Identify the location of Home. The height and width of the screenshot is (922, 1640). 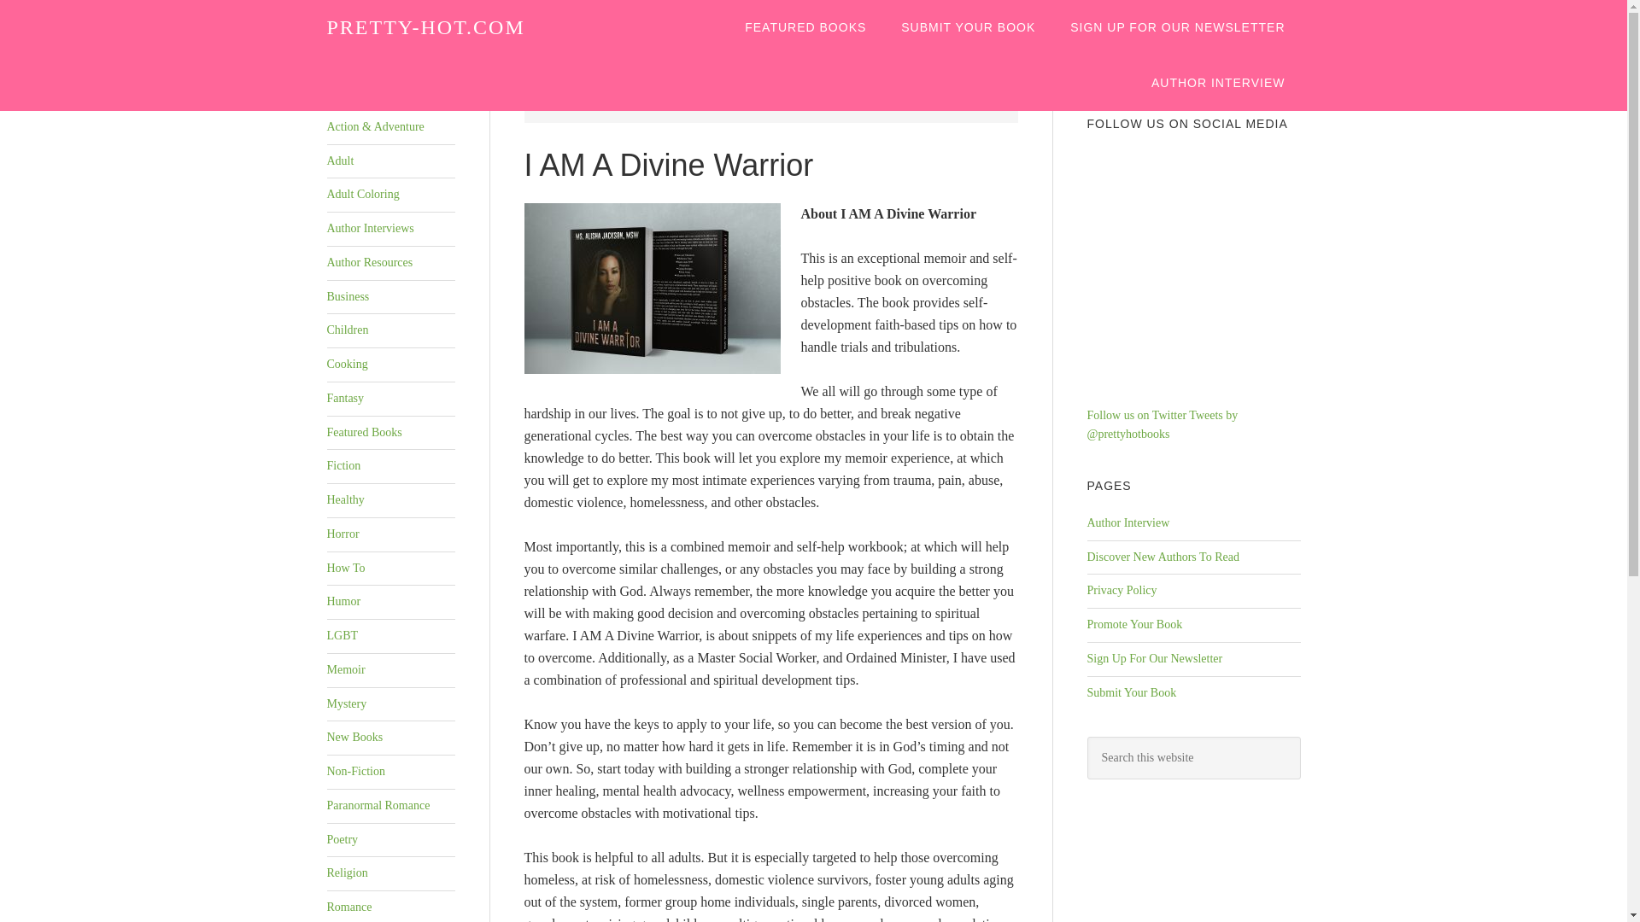
(618, 102).